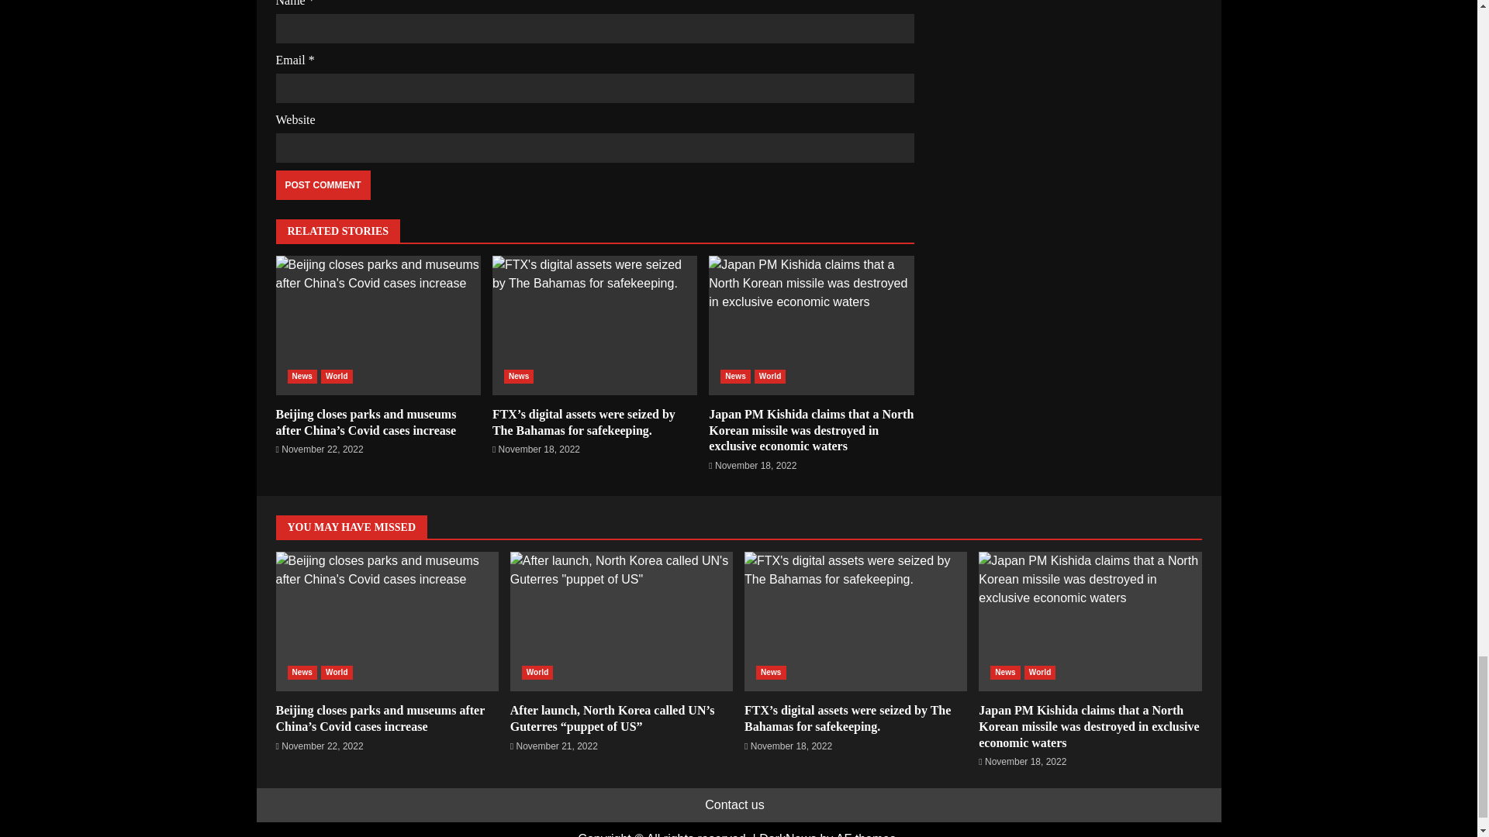  Describe the element at coordinates (302, 377) in the screenshot. I see `News` at that location.